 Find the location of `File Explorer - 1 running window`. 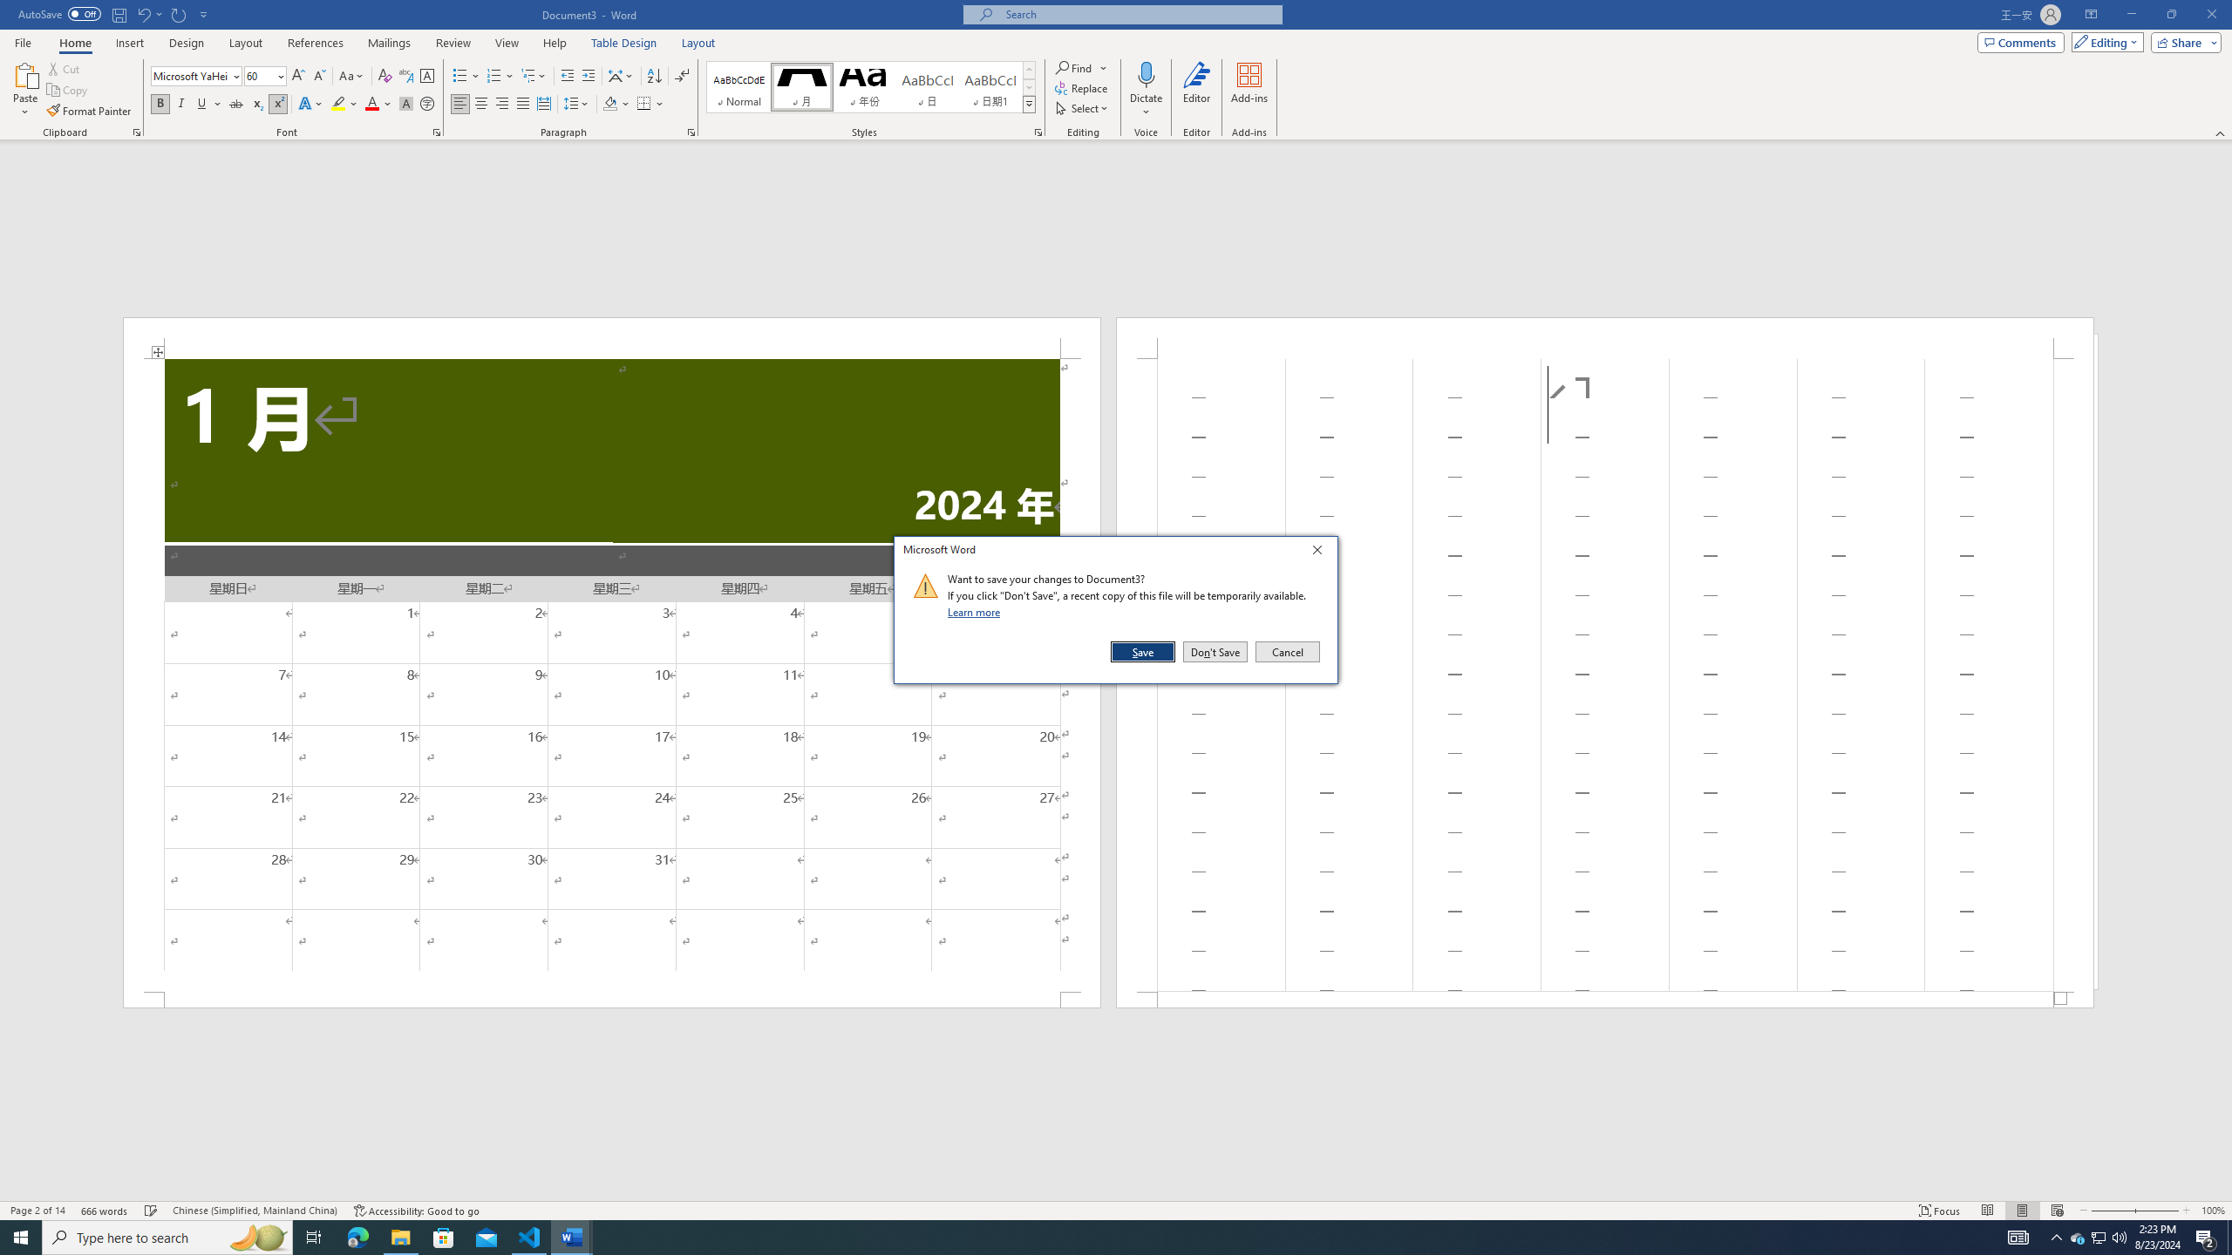

File Explorer - 1 running window is located at coordinates (400, 1238).